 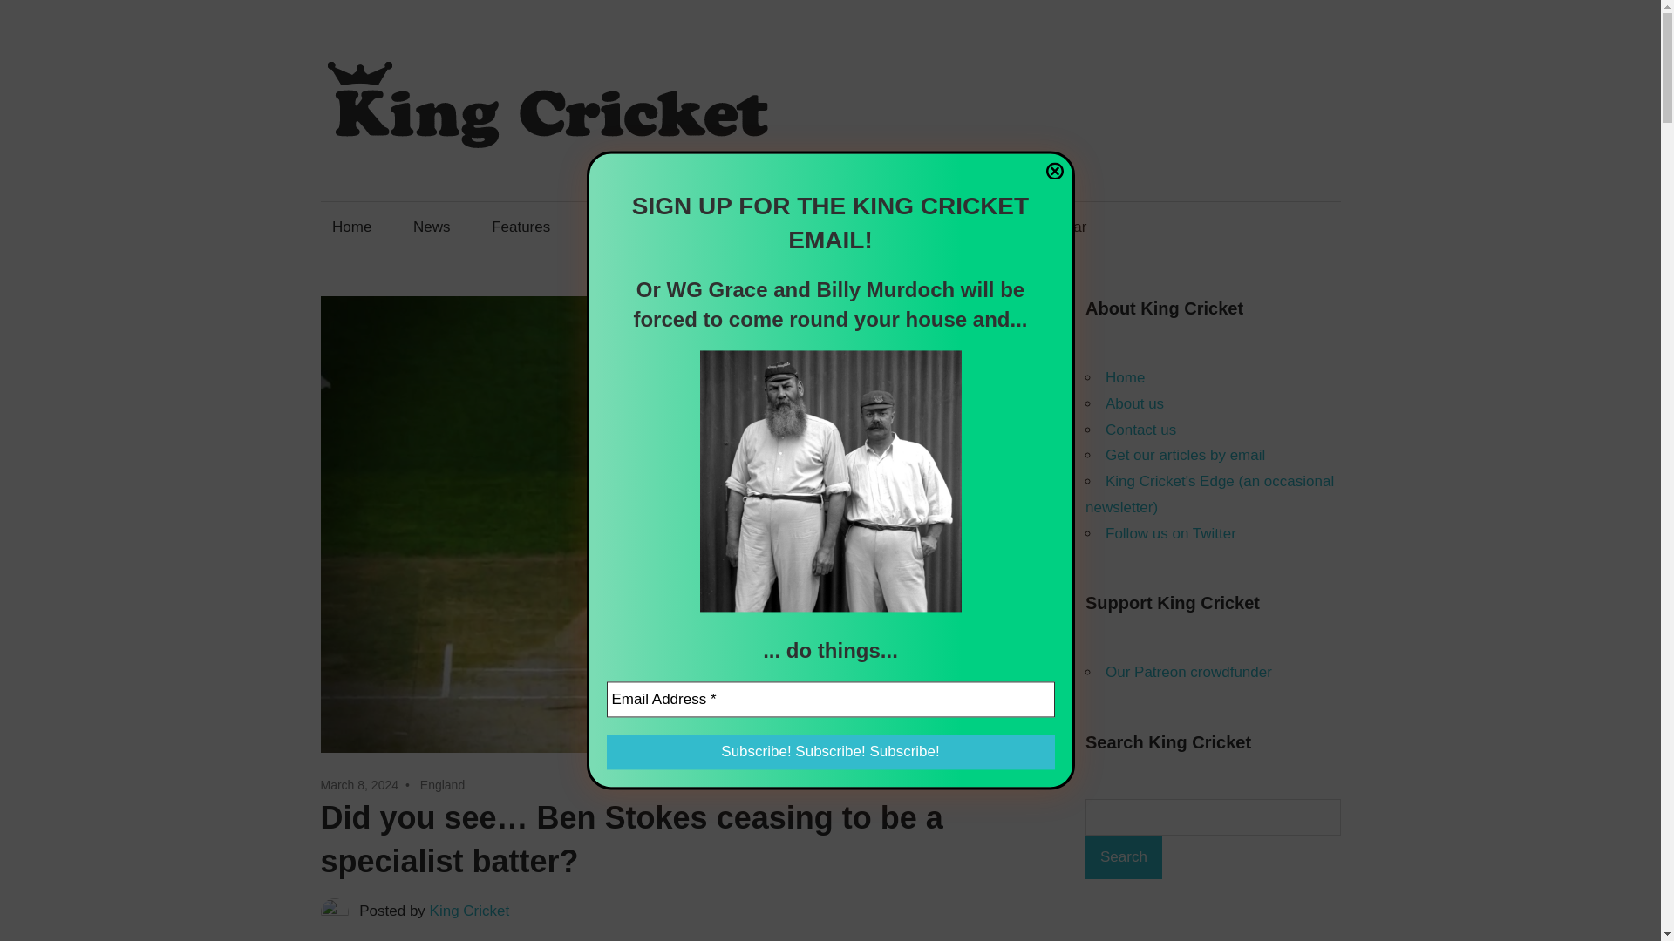 What do you see at coordinates (723, 527) in the screenshot?
I see `Yay!` at bounding box center [723, 527].